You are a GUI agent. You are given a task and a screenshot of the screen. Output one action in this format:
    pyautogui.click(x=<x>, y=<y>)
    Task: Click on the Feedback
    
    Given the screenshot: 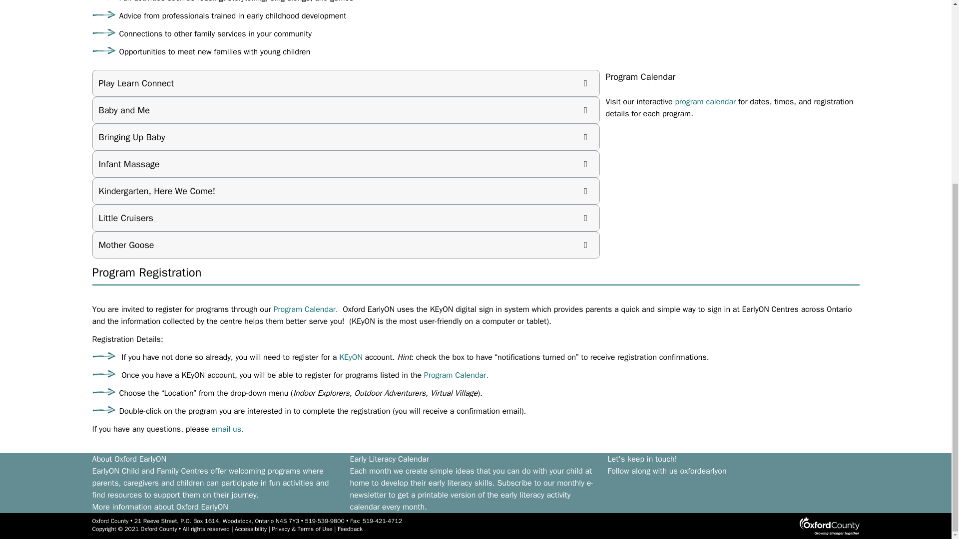 What is the action you would take?
    pyautogui.click(x=350, y=529)
    